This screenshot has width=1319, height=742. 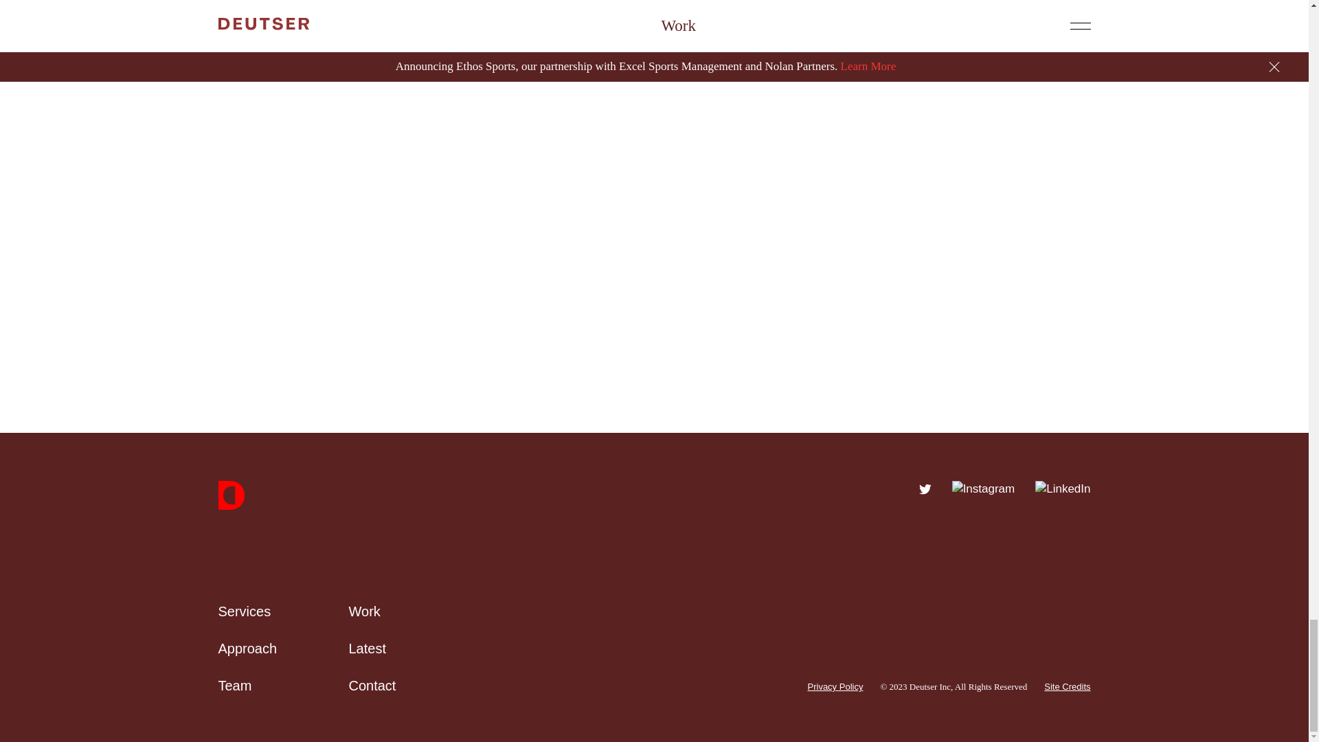 I want to click on Latest, so click(x=368, y=649).